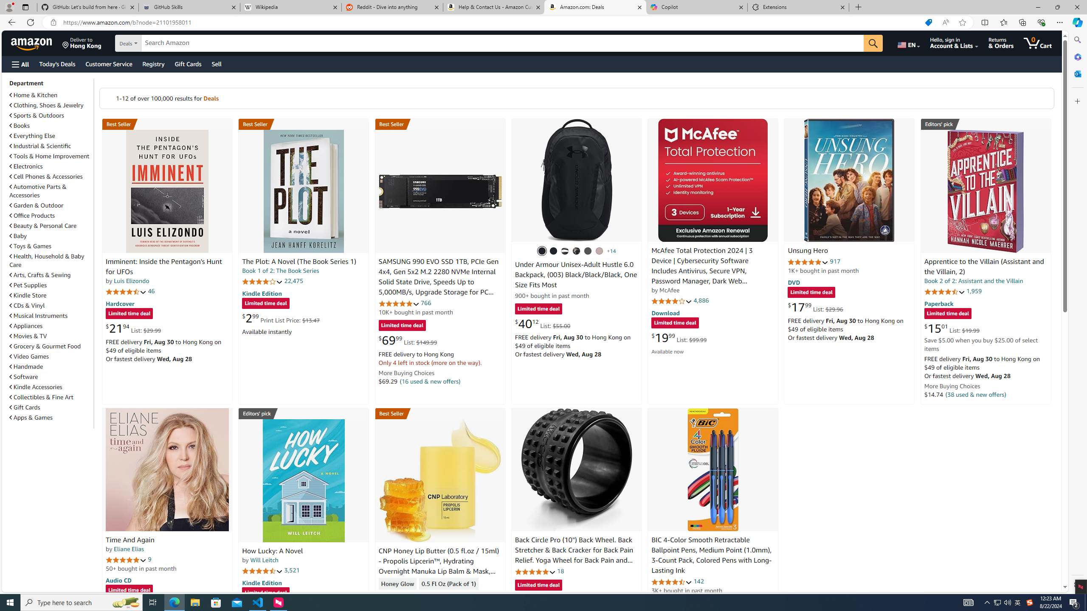 The width and height of the screenshot is (1087, 611). Describe the element at coordinates (118, 580) in the screenshot. I see `Audio CD` at that location.